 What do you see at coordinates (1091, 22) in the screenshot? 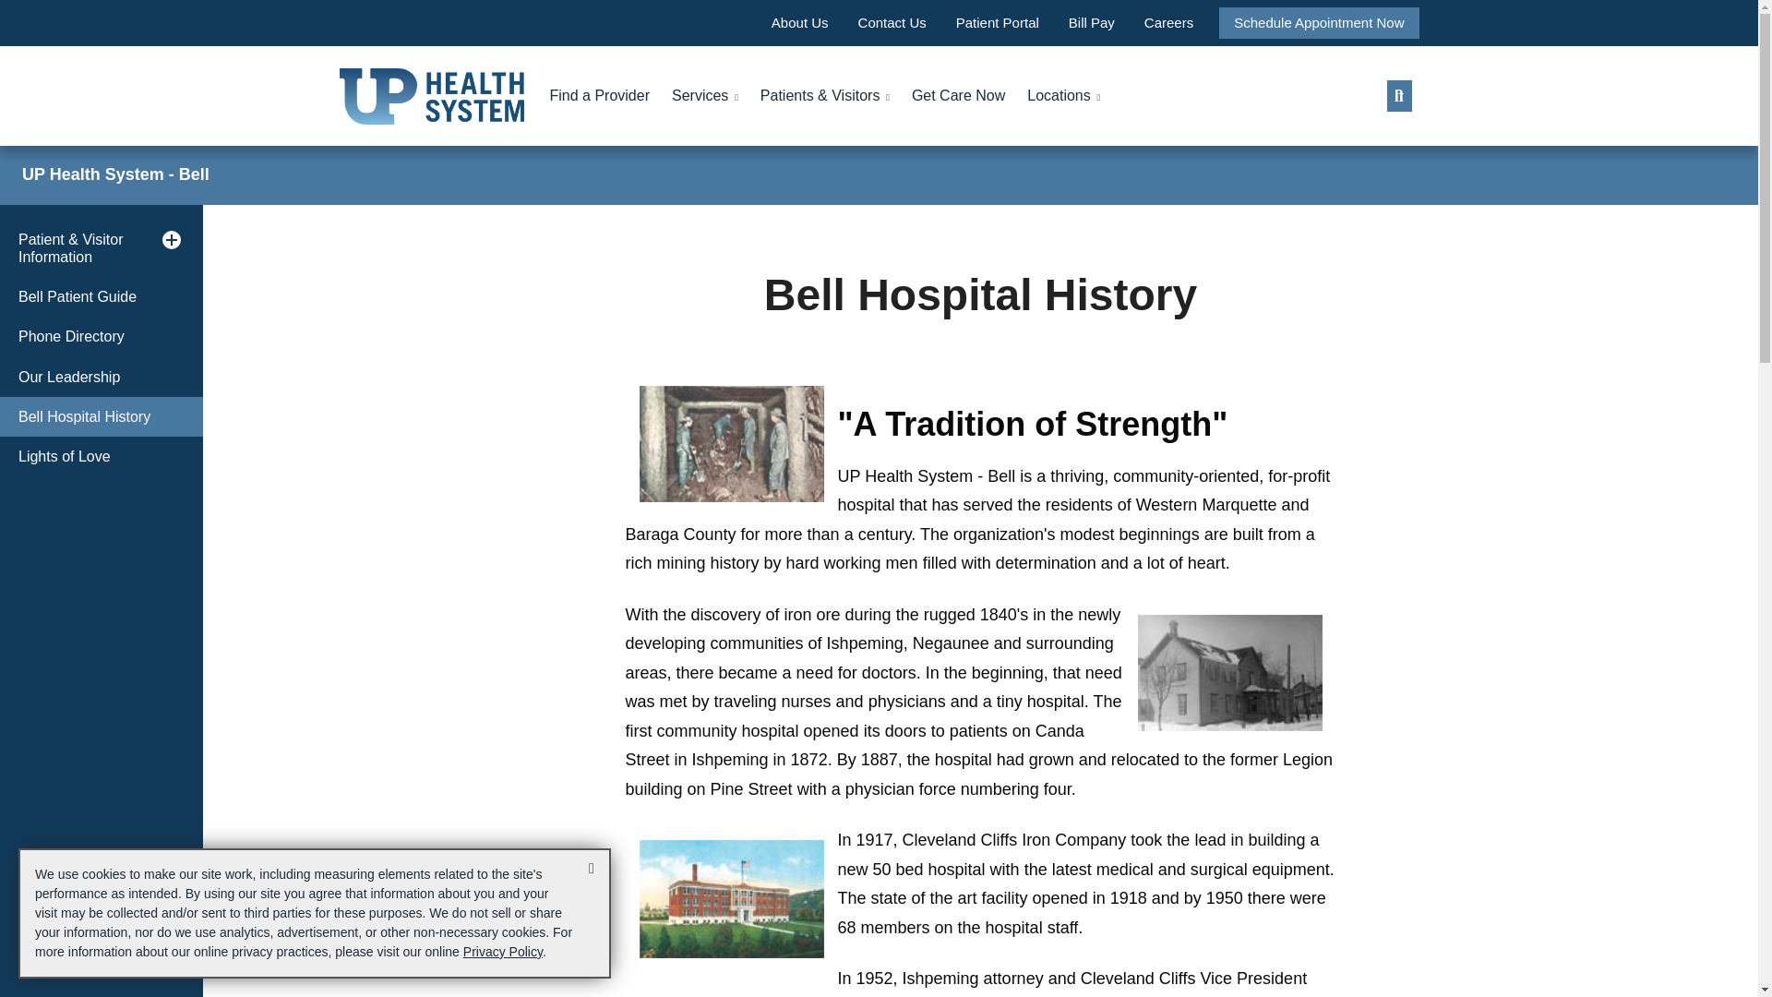
I see `Bill Pay` at bounding box center [1091, 22].